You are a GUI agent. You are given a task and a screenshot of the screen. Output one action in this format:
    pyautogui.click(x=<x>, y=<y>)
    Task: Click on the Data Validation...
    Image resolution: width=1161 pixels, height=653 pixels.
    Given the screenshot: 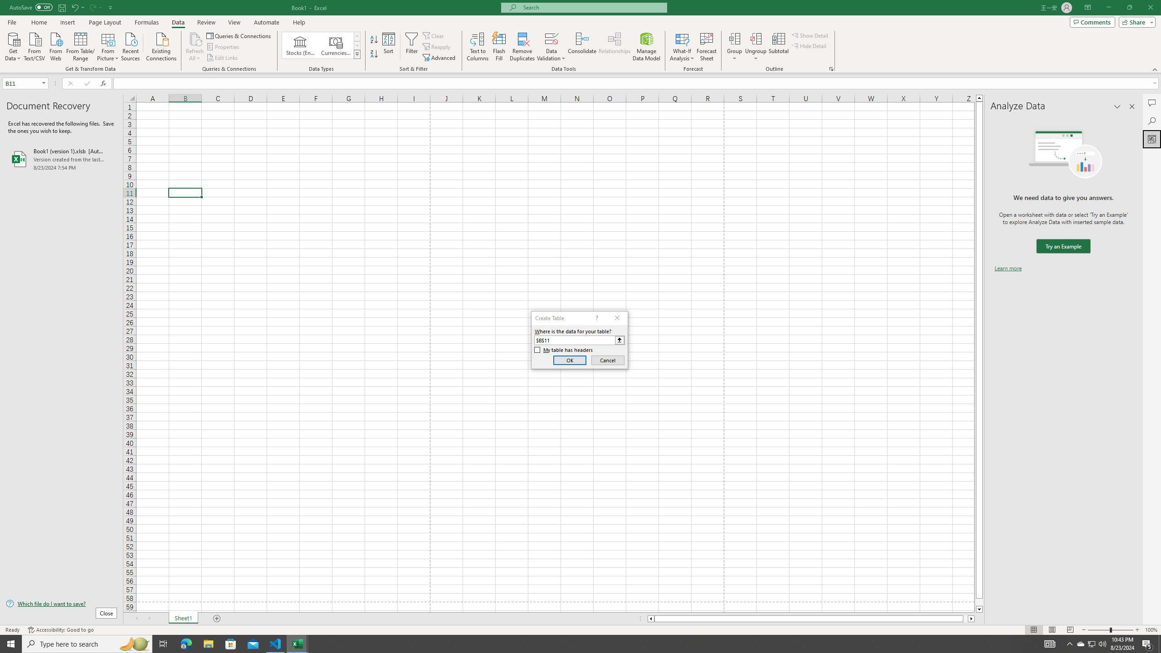 What is the action you would take?
    pyautogui.click(x=551, y=47)
    